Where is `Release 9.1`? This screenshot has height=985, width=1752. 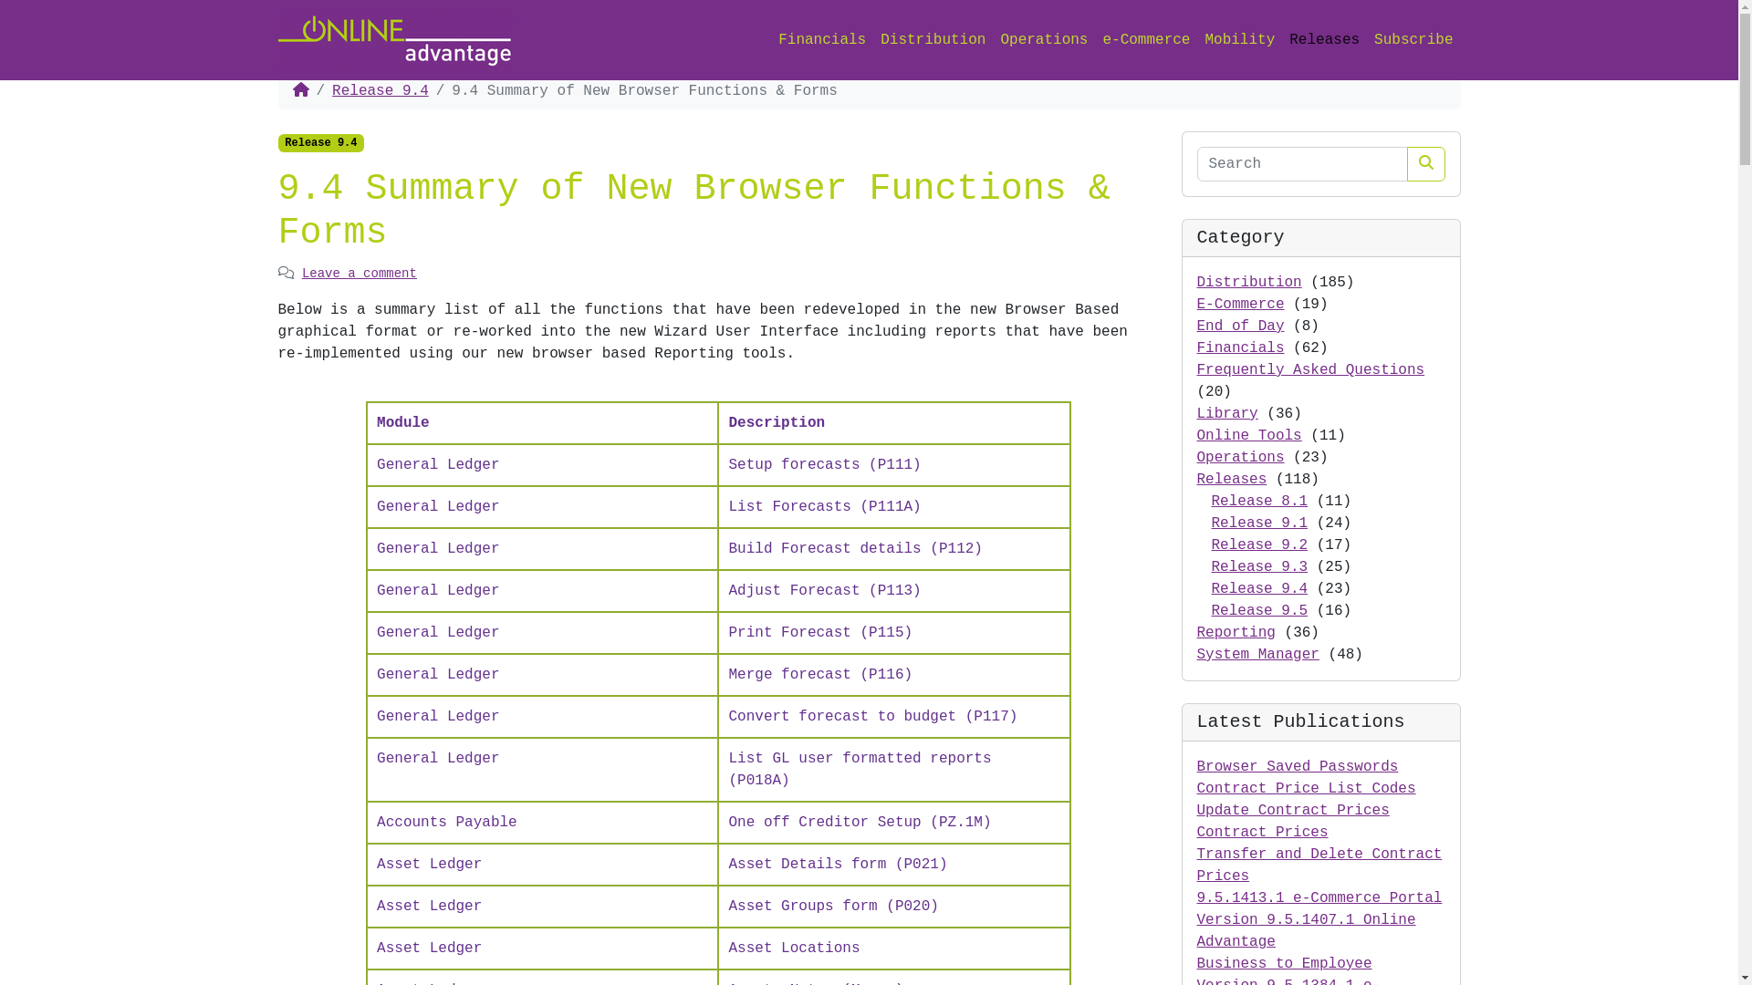
Release 9.1 is located at coordinates (1260, 524).